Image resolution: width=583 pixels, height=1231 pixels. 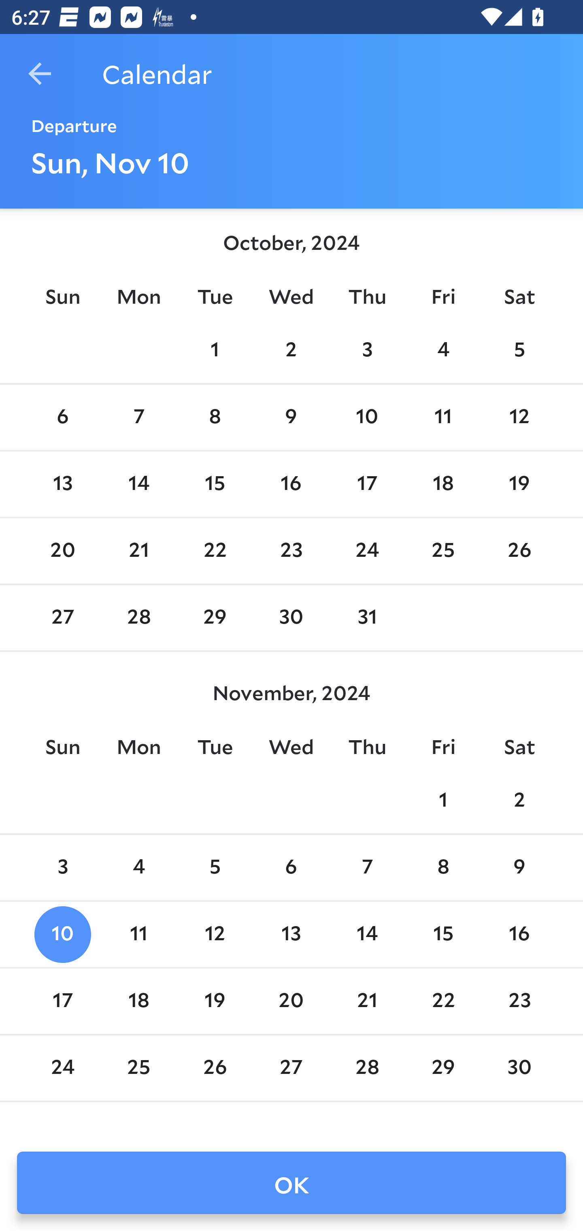 What do you see at coordinates (519, 552) in the screenshot?
I see `26` at bounding box center [519, 552].